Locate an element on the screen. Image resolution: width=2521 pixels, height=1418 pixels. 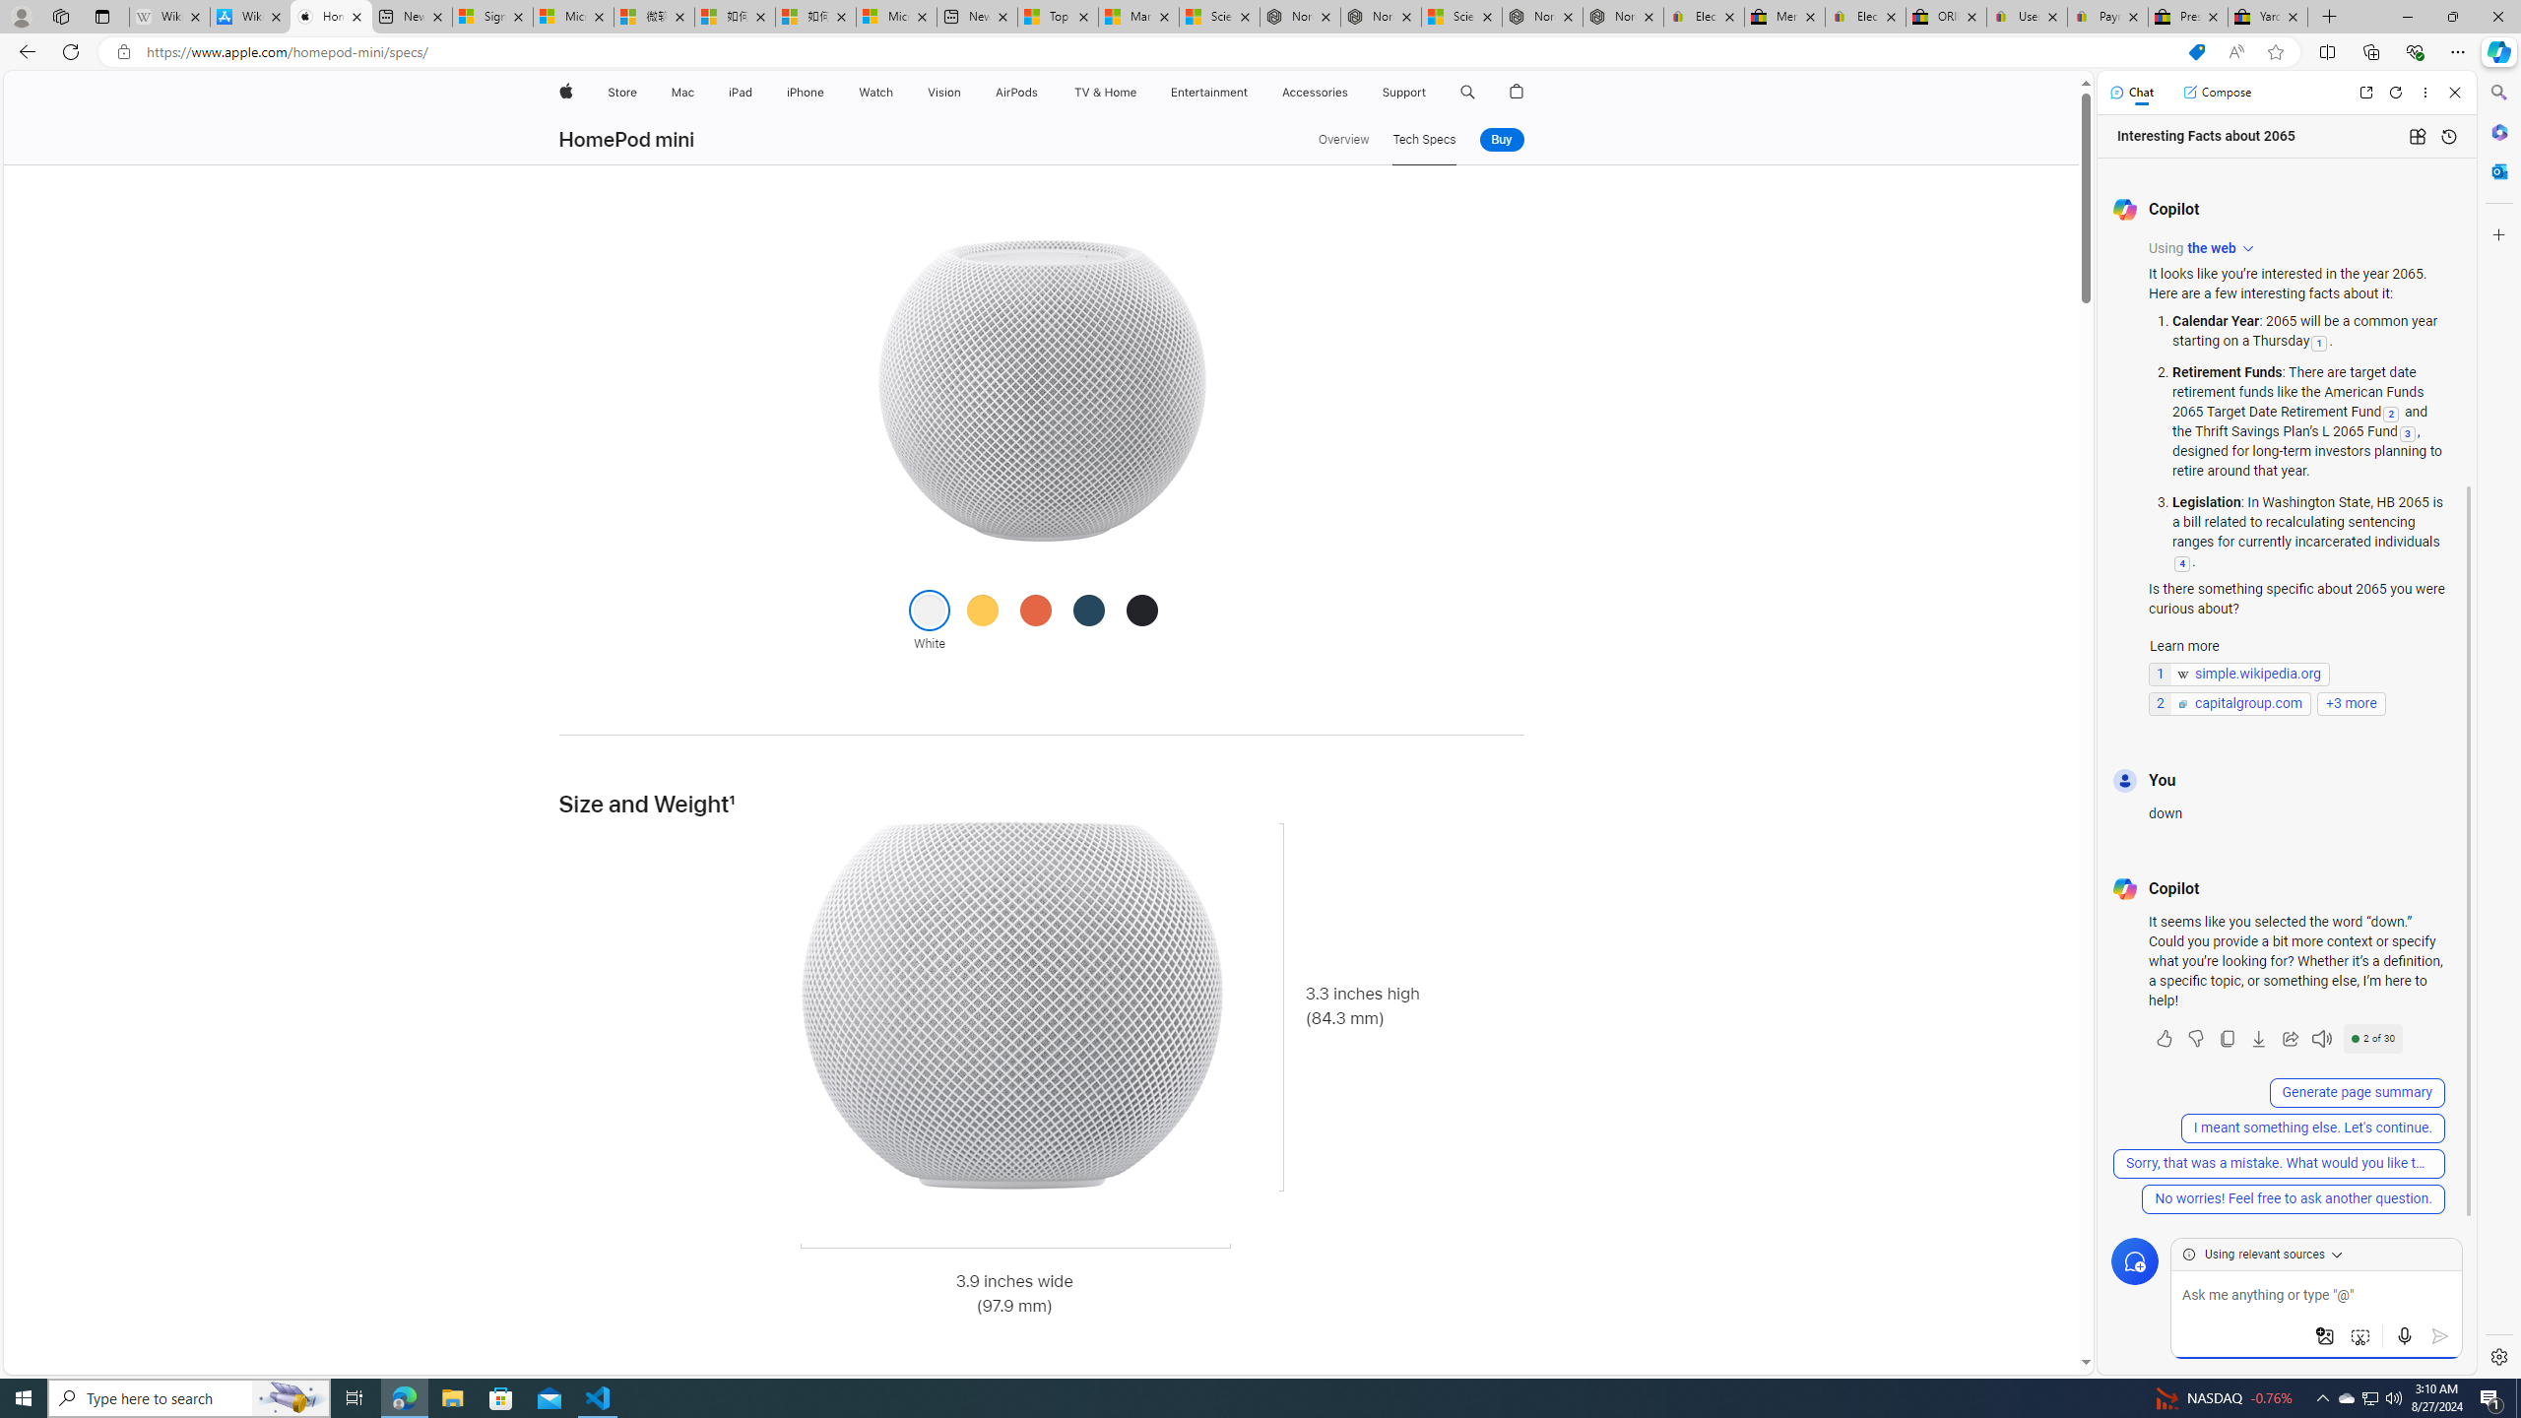
iPad menu is located at coordinates (754, 93).